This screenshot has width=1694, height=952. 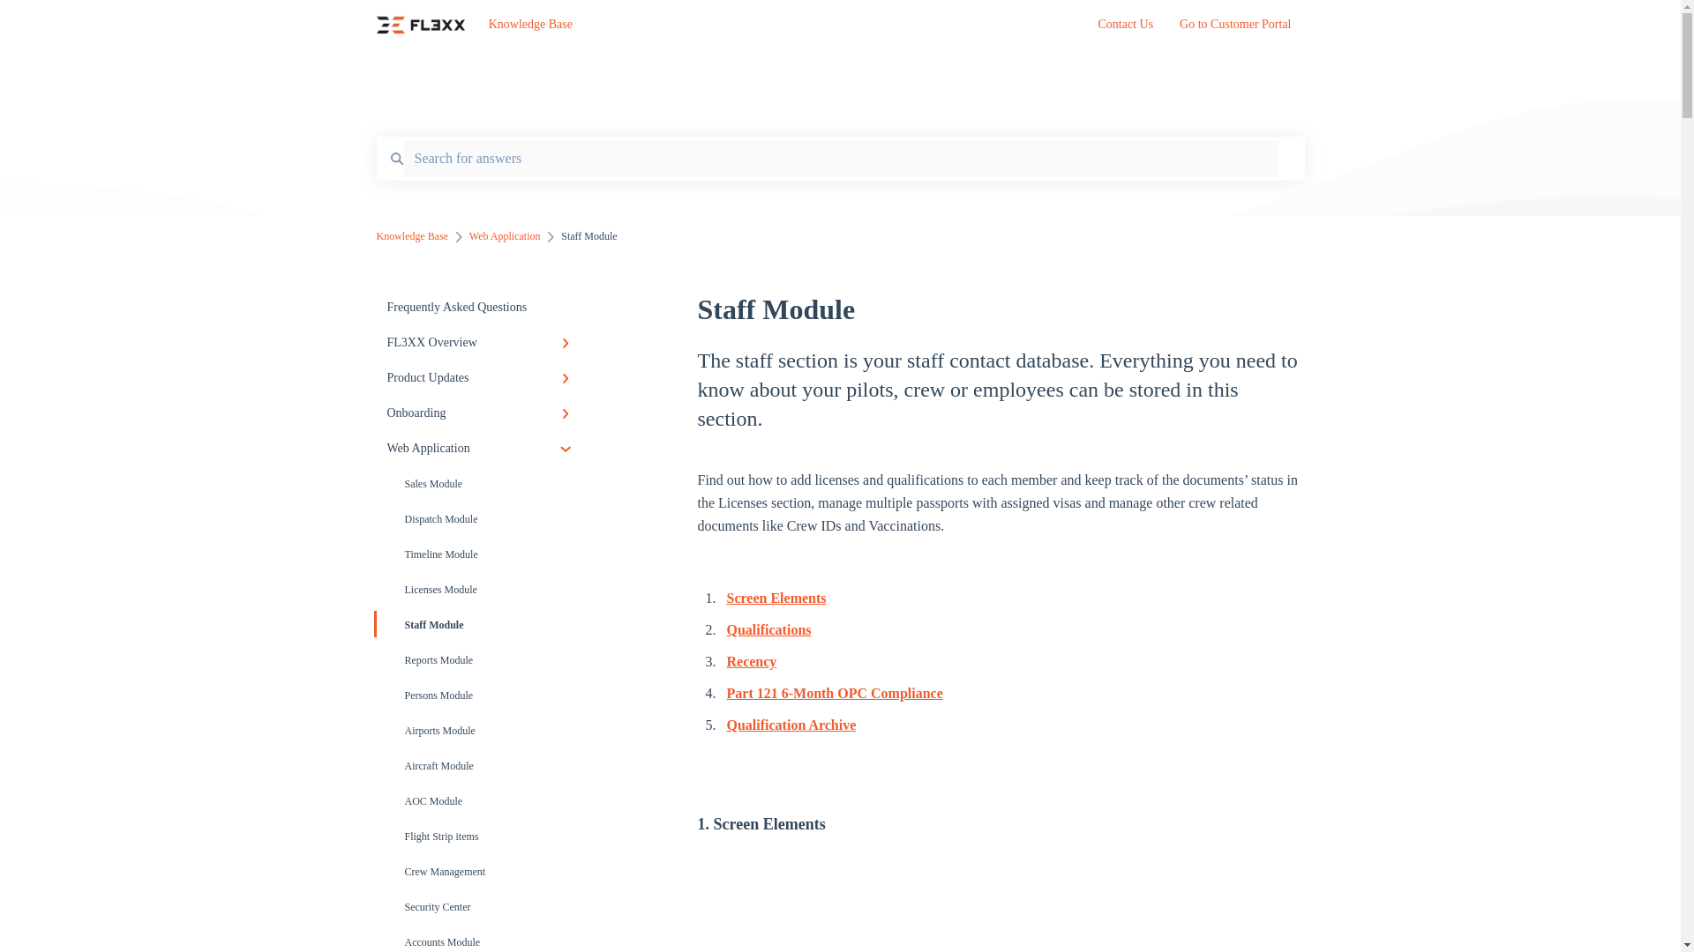 I want to click on Go to Customer Portal, so click(x=1235, y=29).